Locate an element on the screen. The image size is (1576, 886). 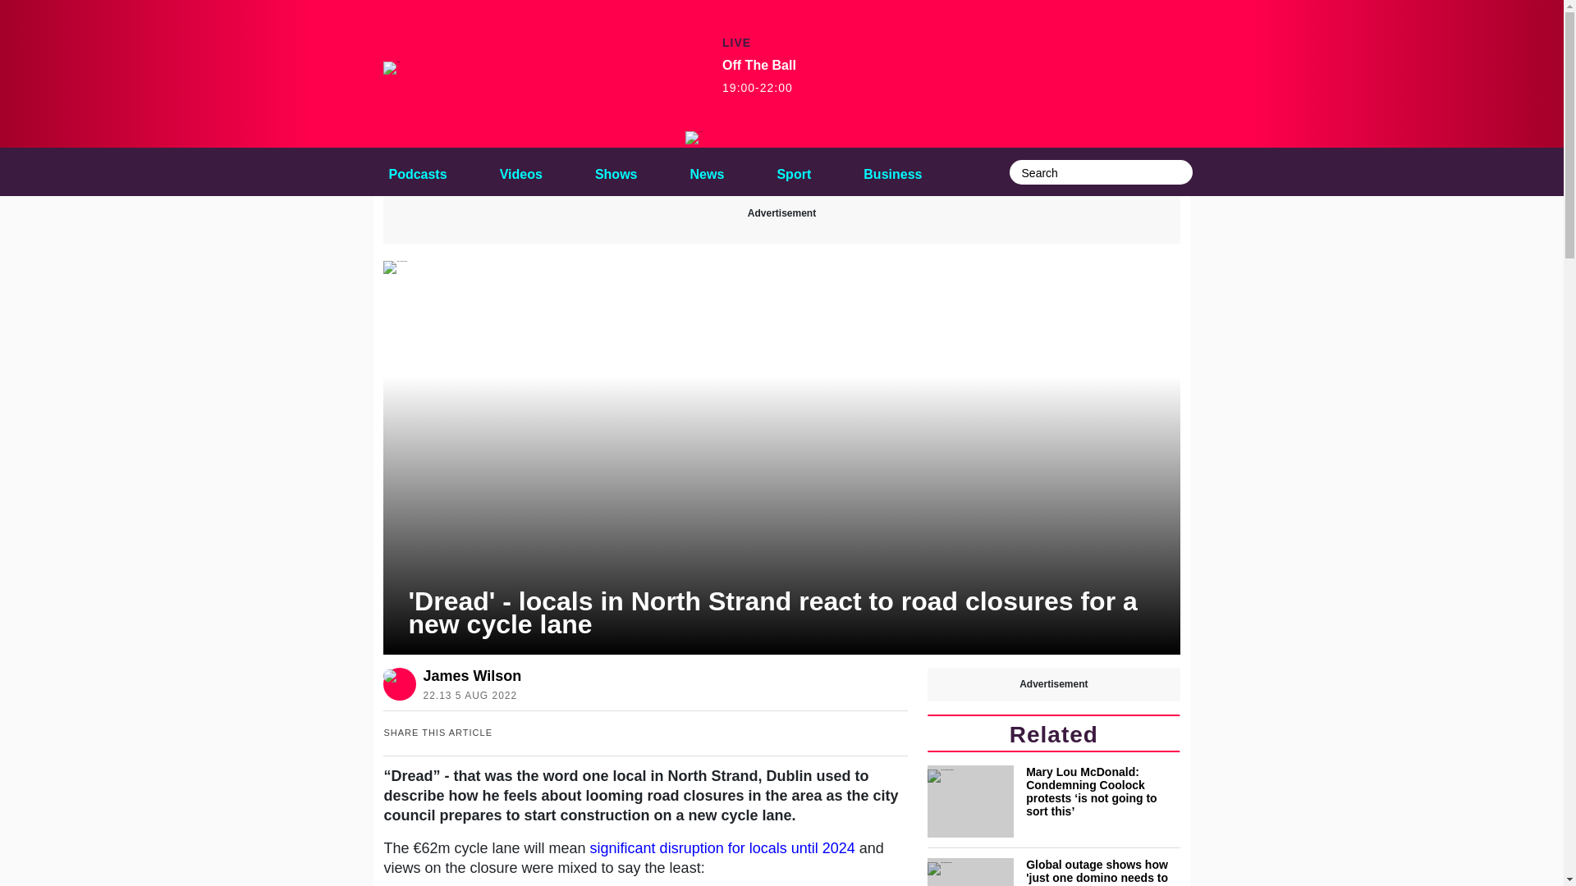
Videos is located at coordinates (708, 171).